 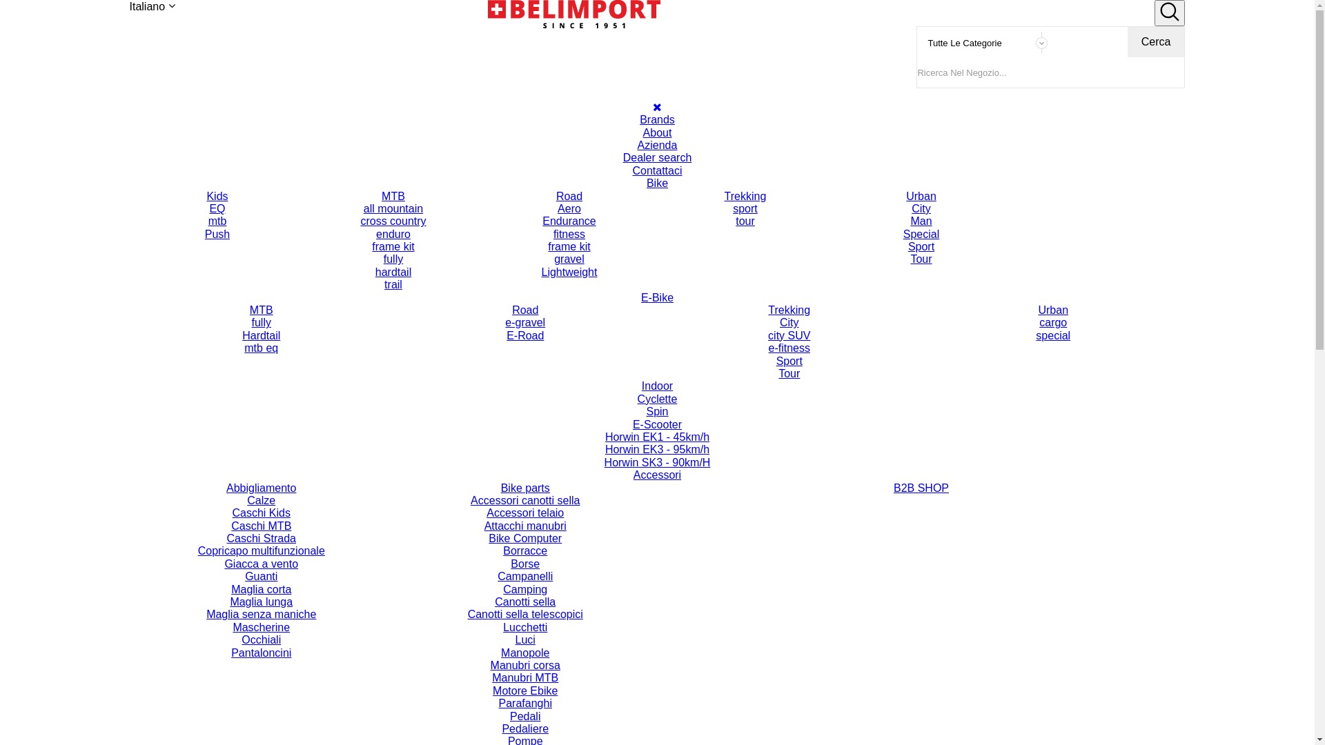 I want to click on Urban, so click(x=1053, y=310).